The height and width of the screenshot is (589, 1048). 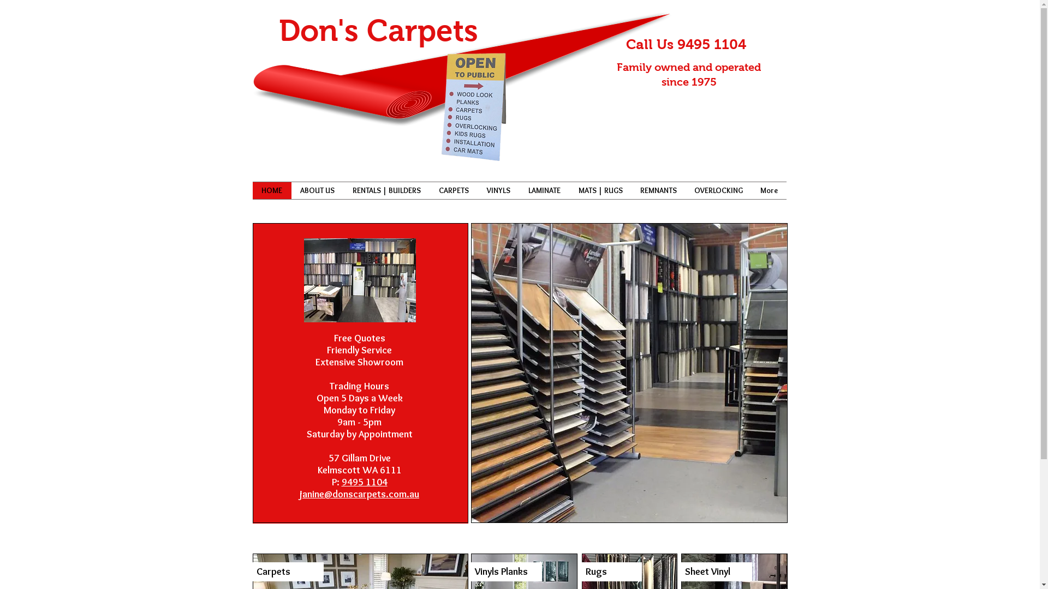 What do you see at coordinates (711, 44) in the screenshot?
I see `9495 1104` at bounding box center [711, 44].